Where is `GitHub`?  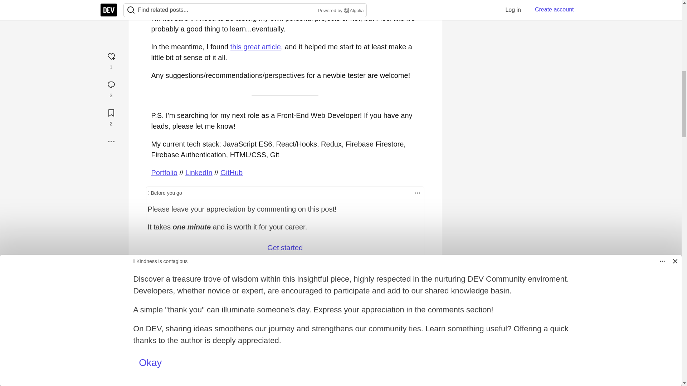 GitHub is located at coordinates (231, 172).